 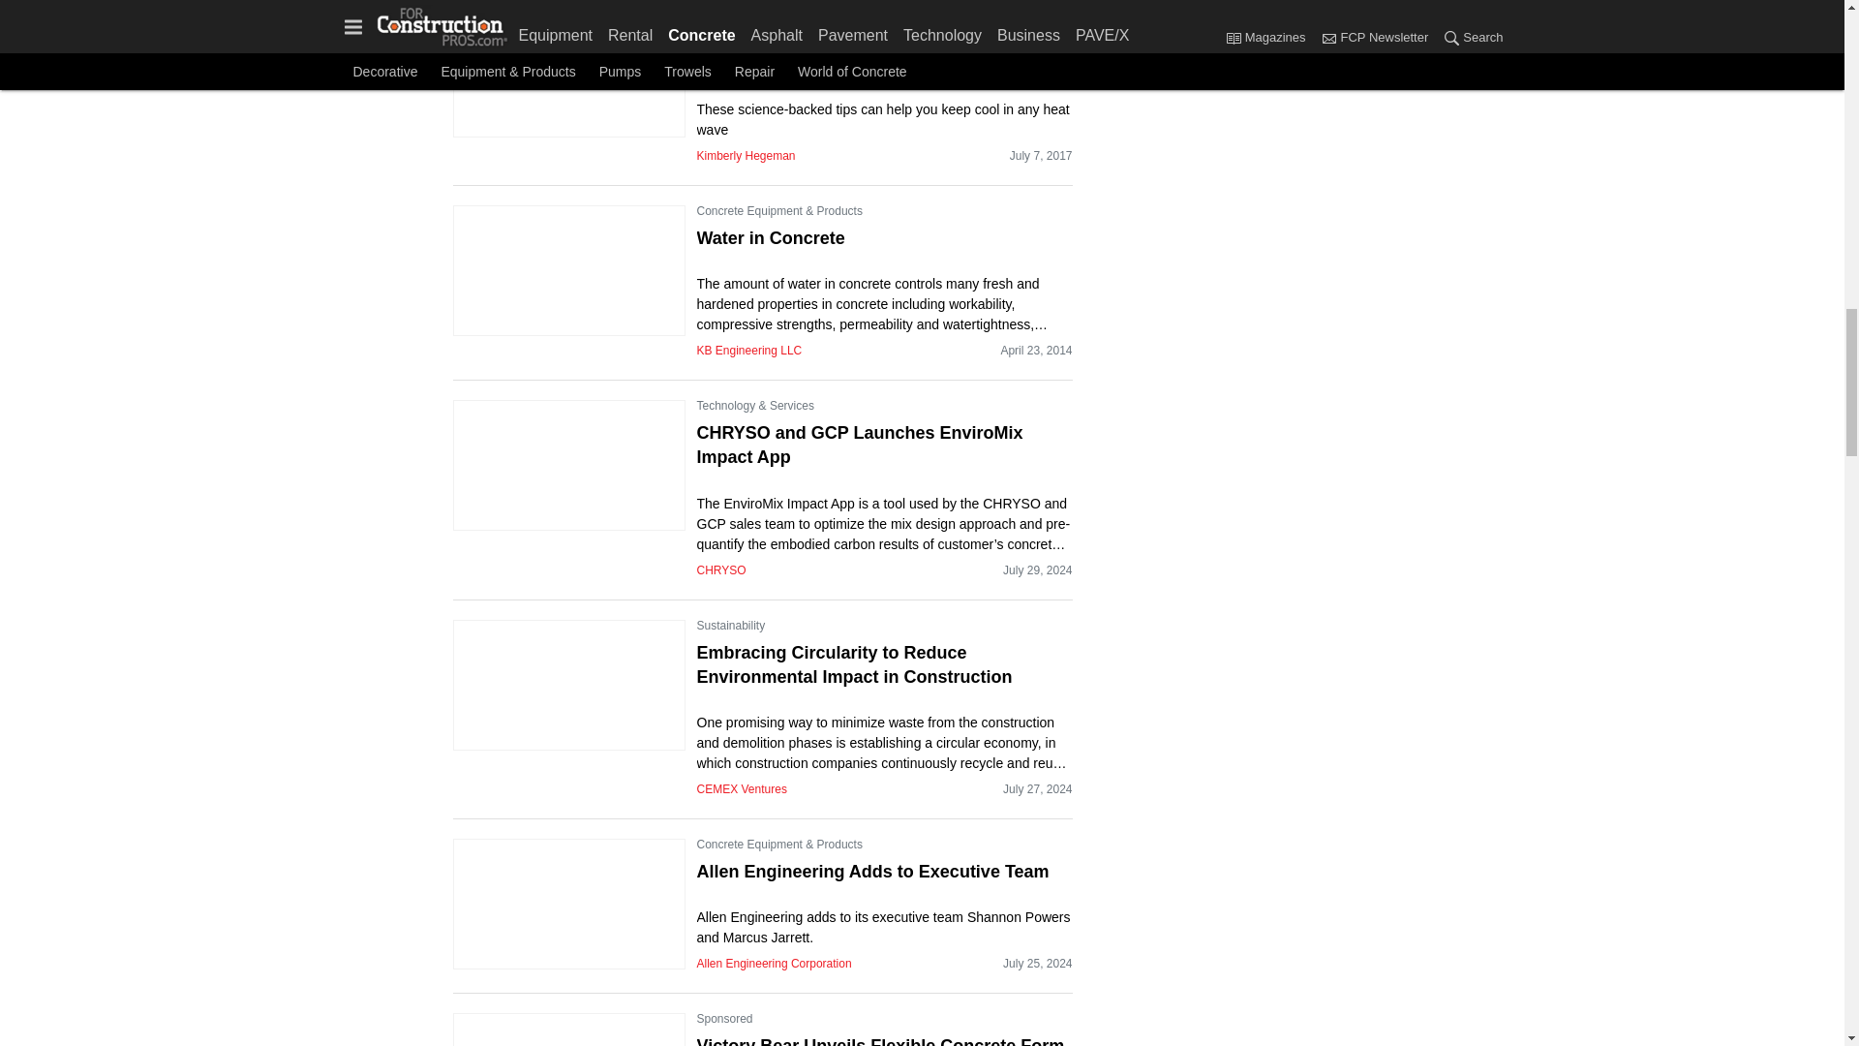 I want to click on Instagram icon, so click(x=1220, y=14).